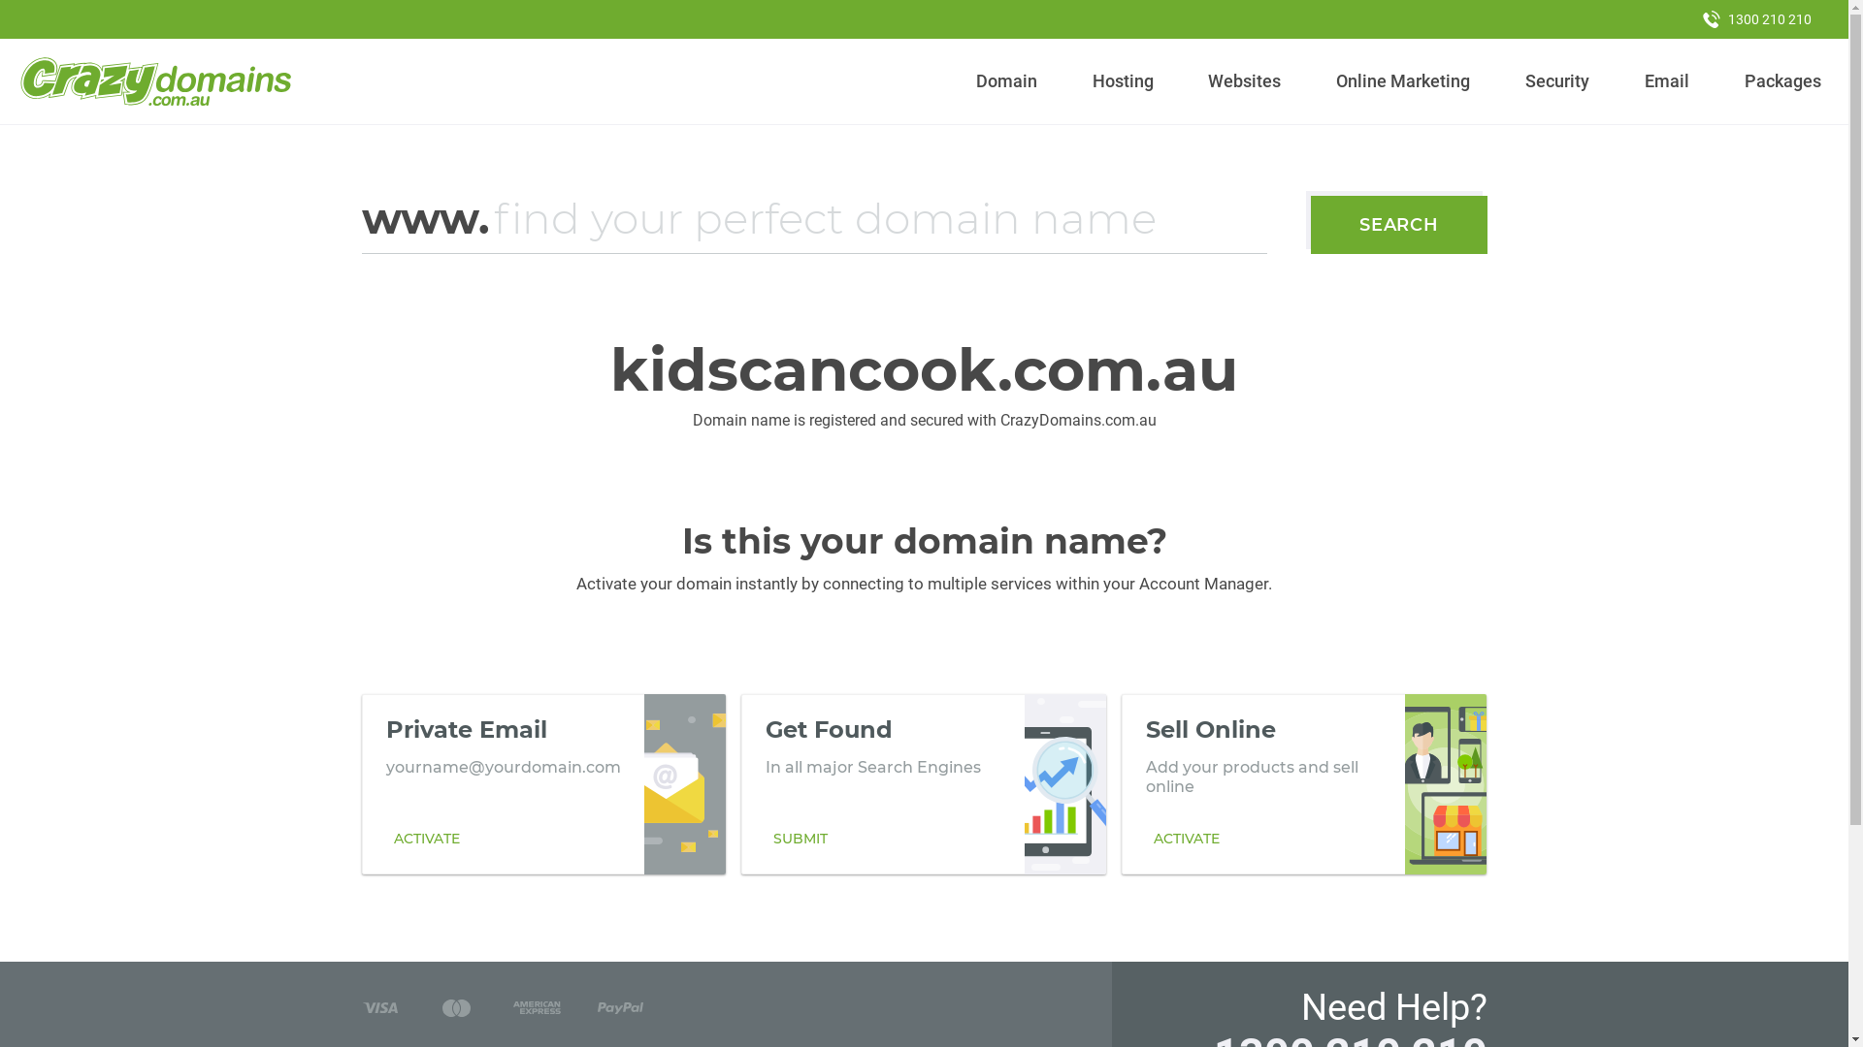 The width and height of the screenshot is (1863, 1047). What do you see at coordinates (1123, 81) in the screenshot?
I see `Hosting` at bounding box center [1123, 81].